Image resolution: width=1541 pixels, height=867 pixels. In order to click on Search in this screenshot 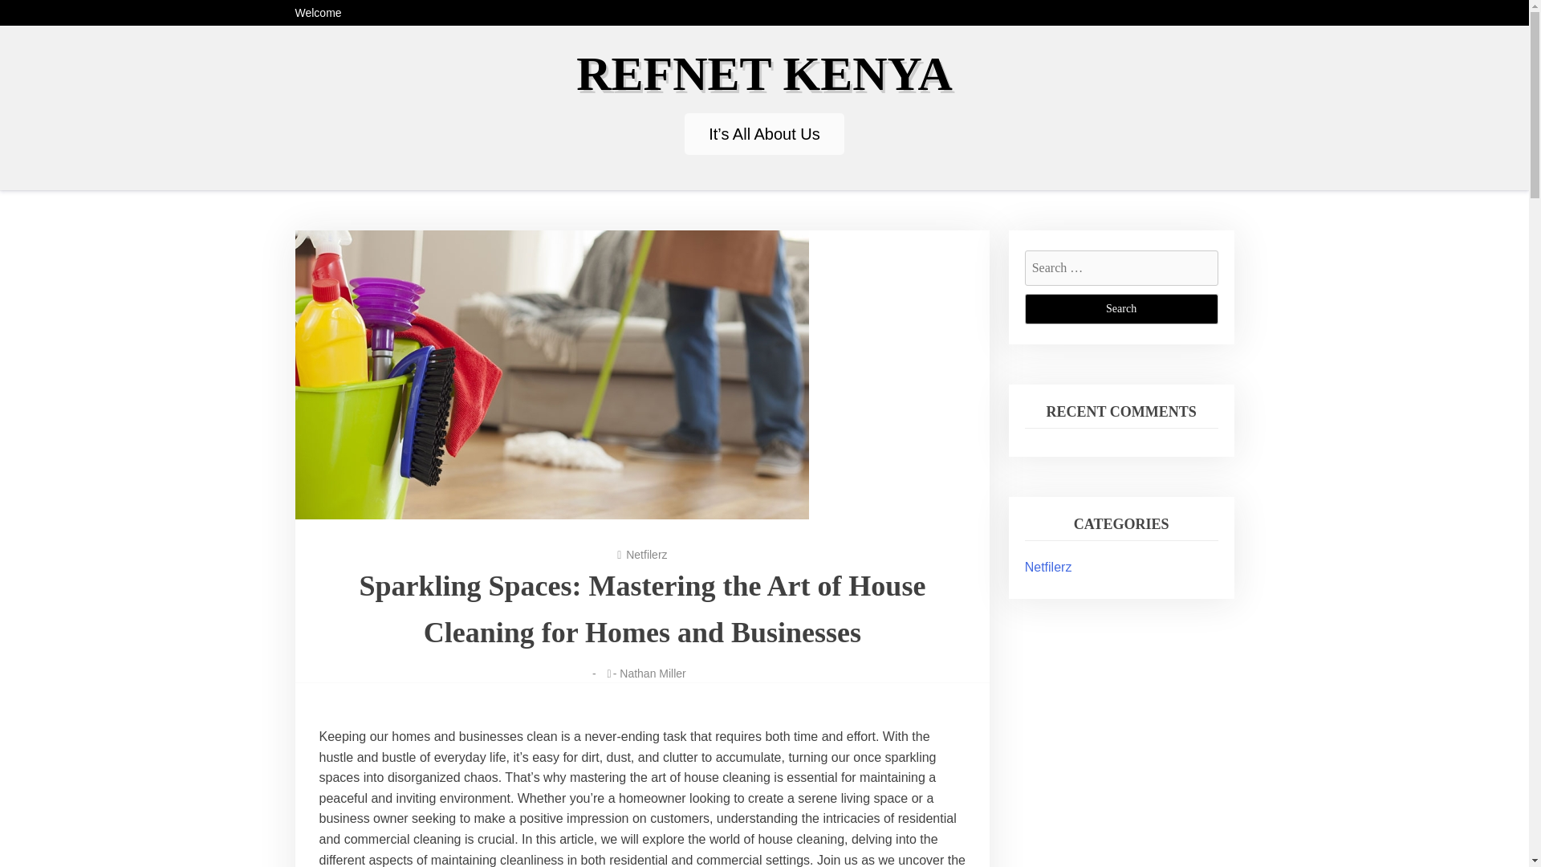, I will do `click(1121, 308)`.